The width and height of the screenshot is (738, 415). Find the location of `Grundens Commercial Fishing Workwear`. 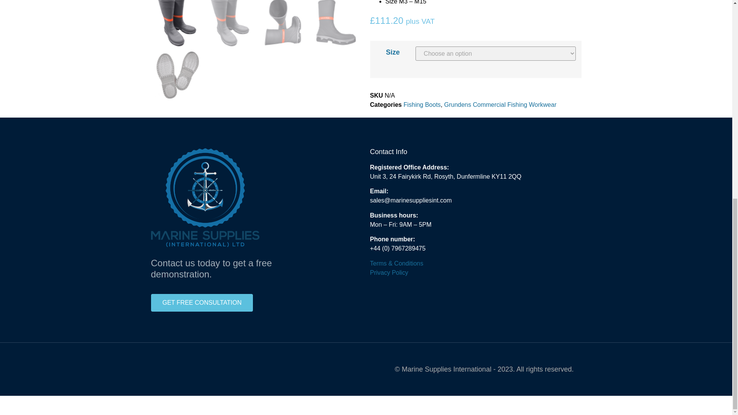

Grundens Commercial Fishing Workwear is located at coordinates (500, 105).